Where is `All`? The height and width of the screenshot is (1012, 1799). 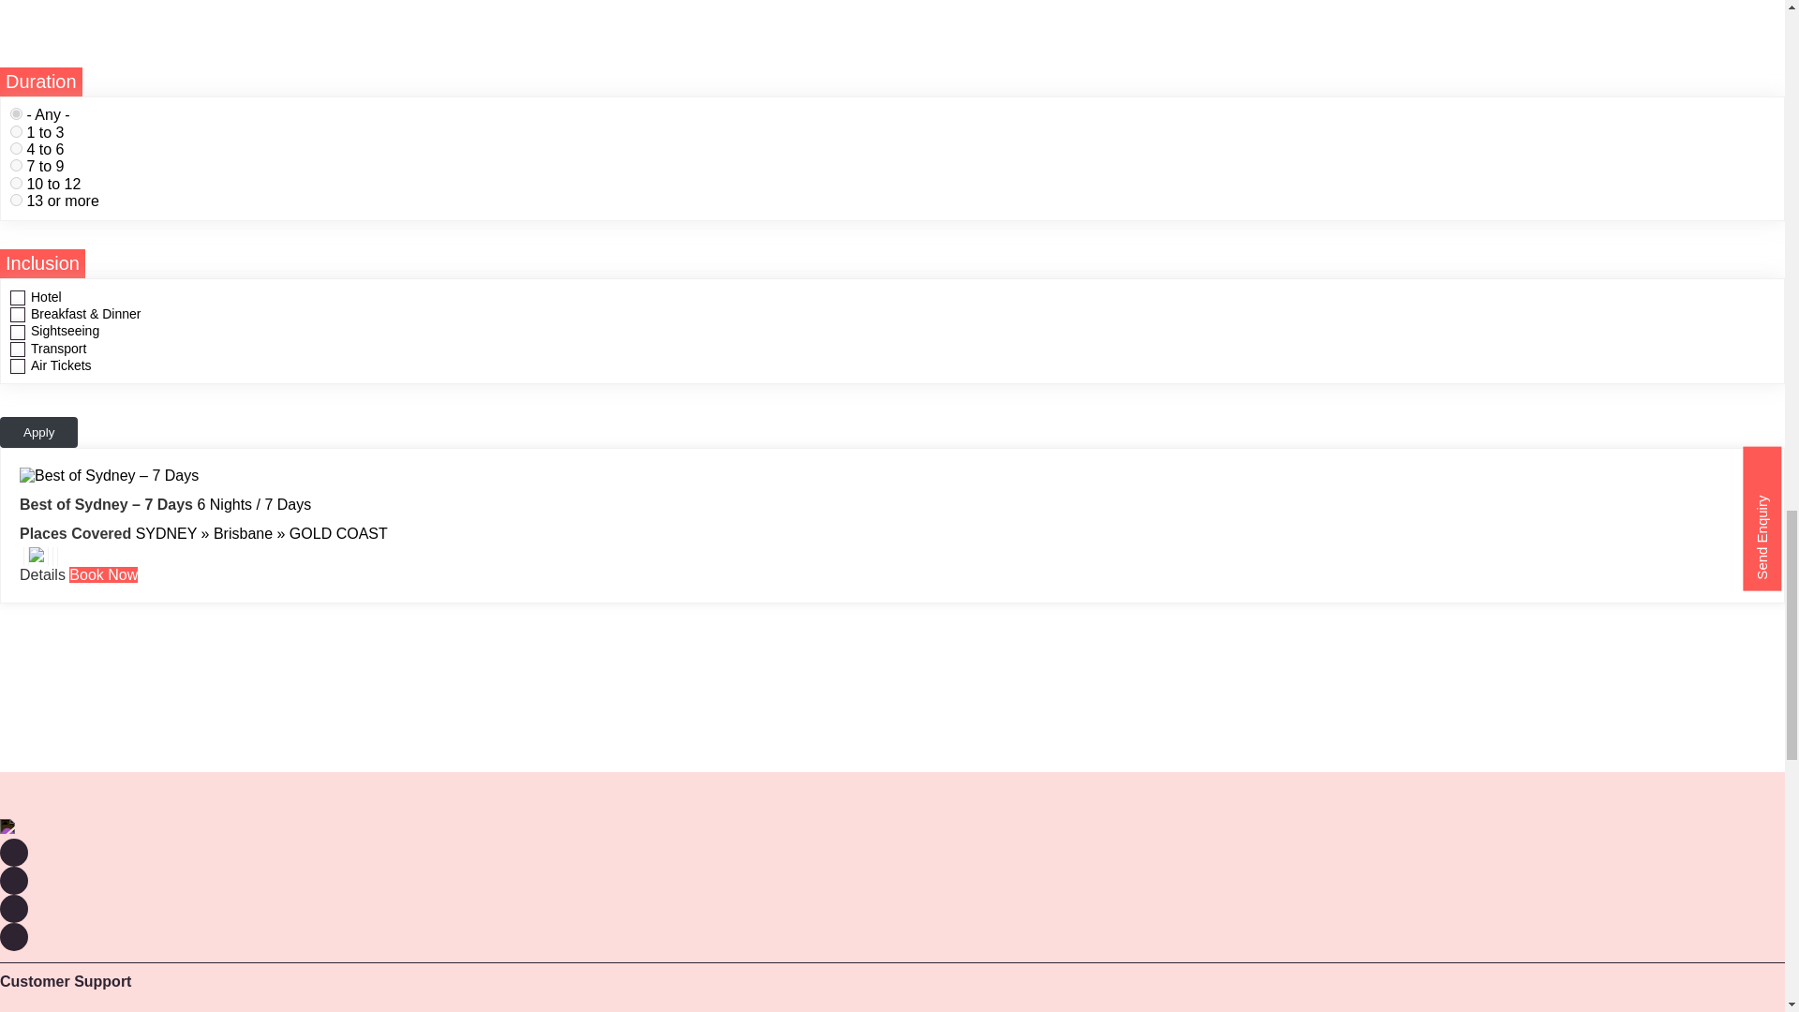
All is located at coordinates (16, 113).